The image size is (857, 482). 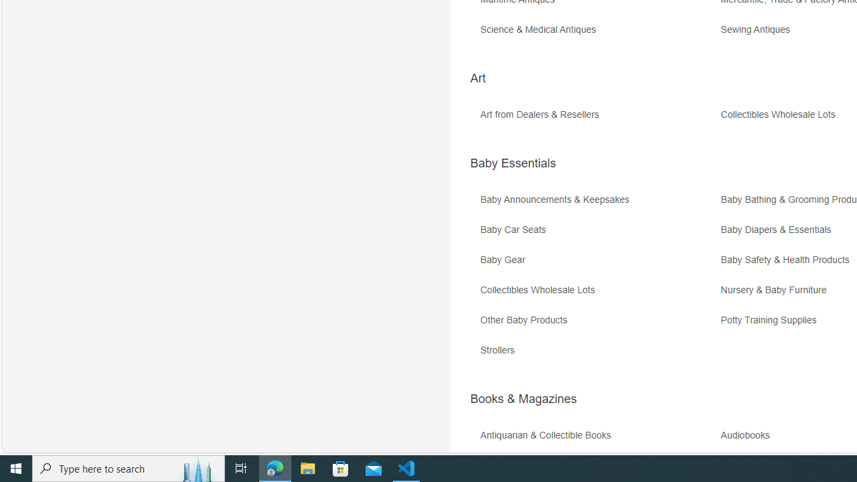 What do you see at coordinates (558, 199) in the screenshot?
I see `Baby Announcements & Keepsakes` at bounding box center [558, 199].